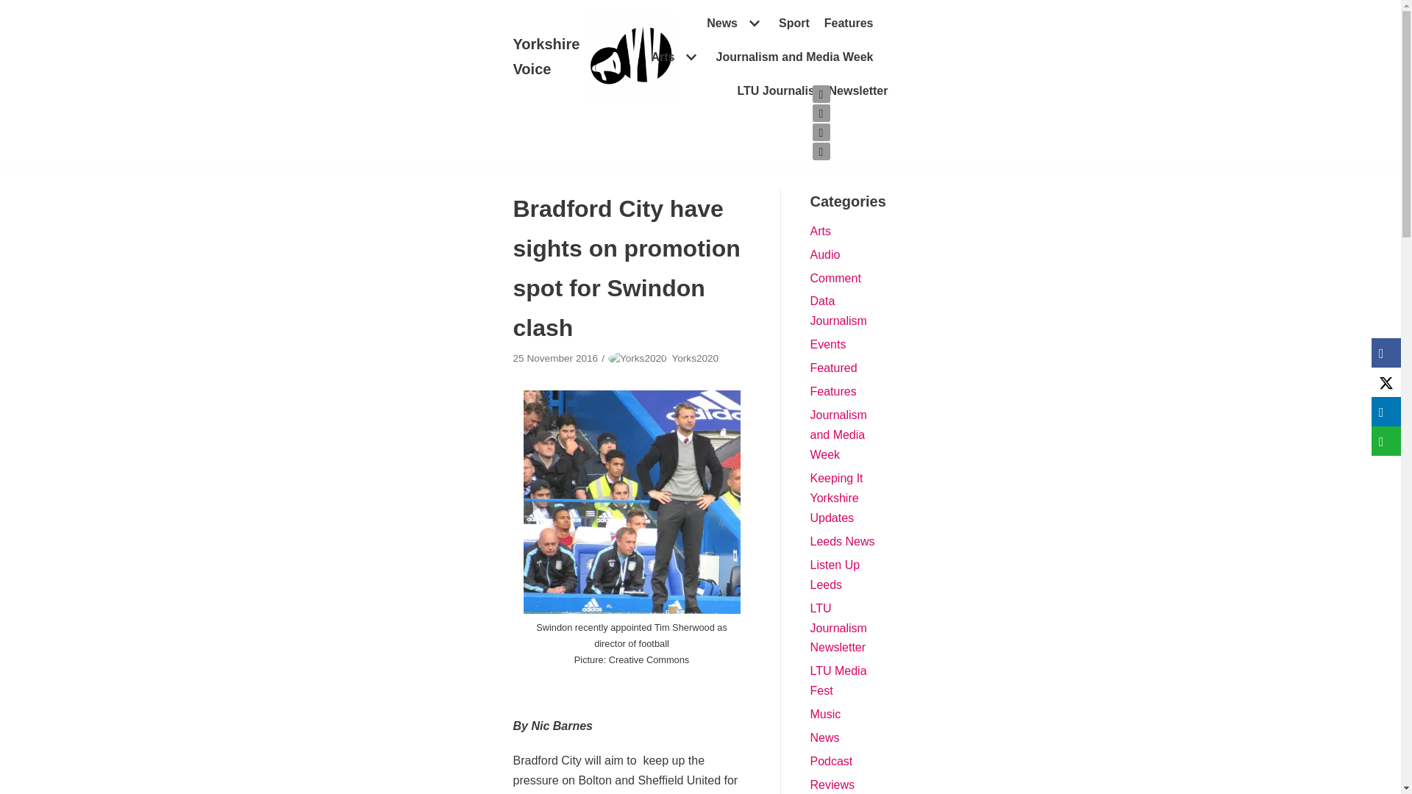  What do you see at coordinates (821, 94) in the screenshot?
I see `Twitter` at bounding box center [821, 94].